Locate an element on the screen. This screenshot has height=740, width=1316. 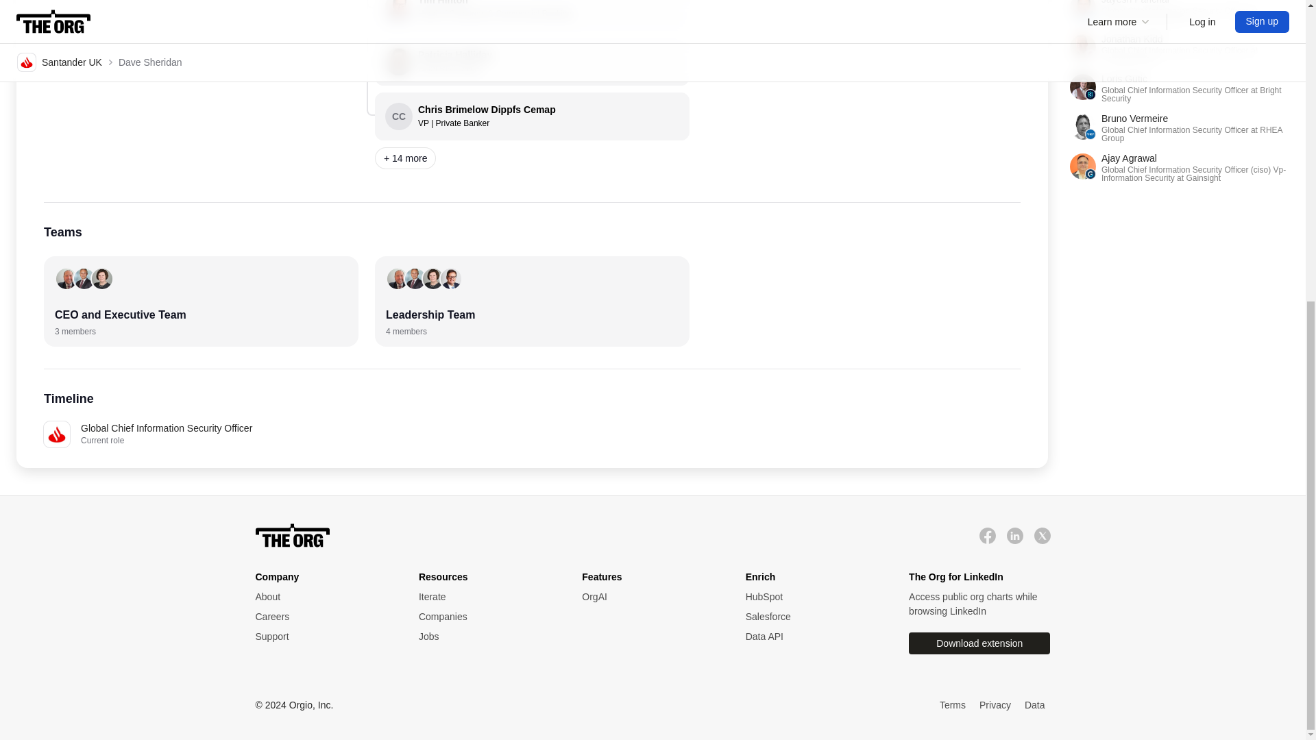
HubSpot is located at coordinates (649, 597).